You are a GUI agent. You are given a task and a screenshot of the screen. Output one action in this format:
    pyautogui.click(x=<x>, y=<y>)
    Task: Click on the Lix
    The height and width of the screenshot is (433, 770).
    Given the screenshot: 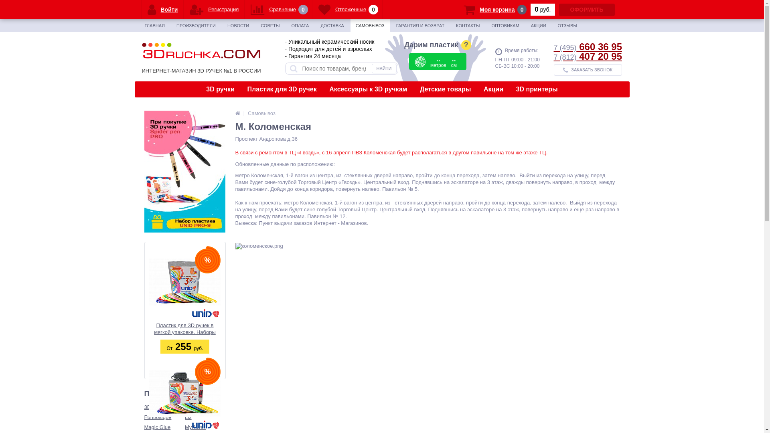 What is the action you would take?
    pyautogui.click(x=205, y=418)
    